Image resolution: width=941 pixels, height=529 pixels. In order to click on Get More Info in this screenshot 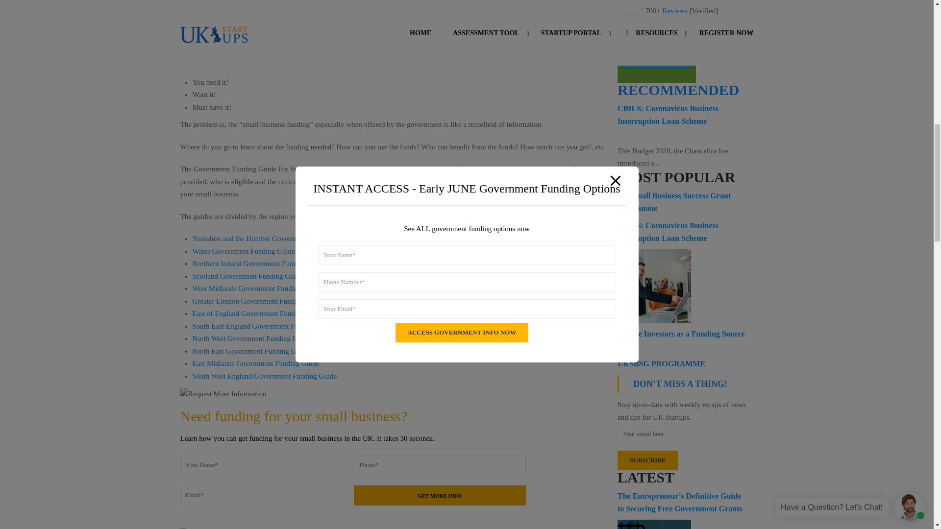, I will do `click(440, 496)`.